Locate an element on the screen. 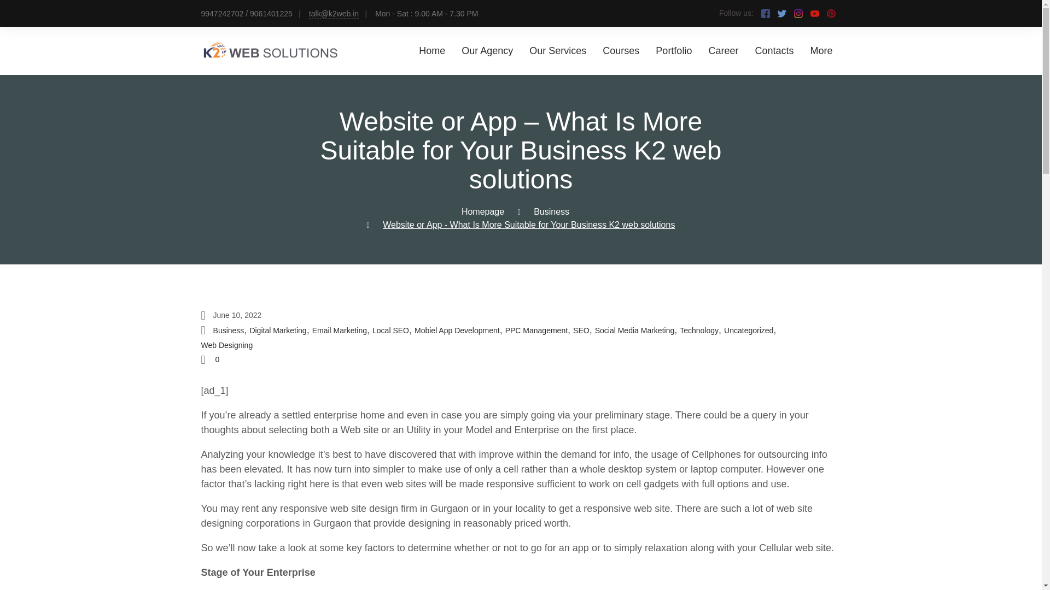 This screenshot has height=590, width=1050. Business is located at coordinates (229, 331).